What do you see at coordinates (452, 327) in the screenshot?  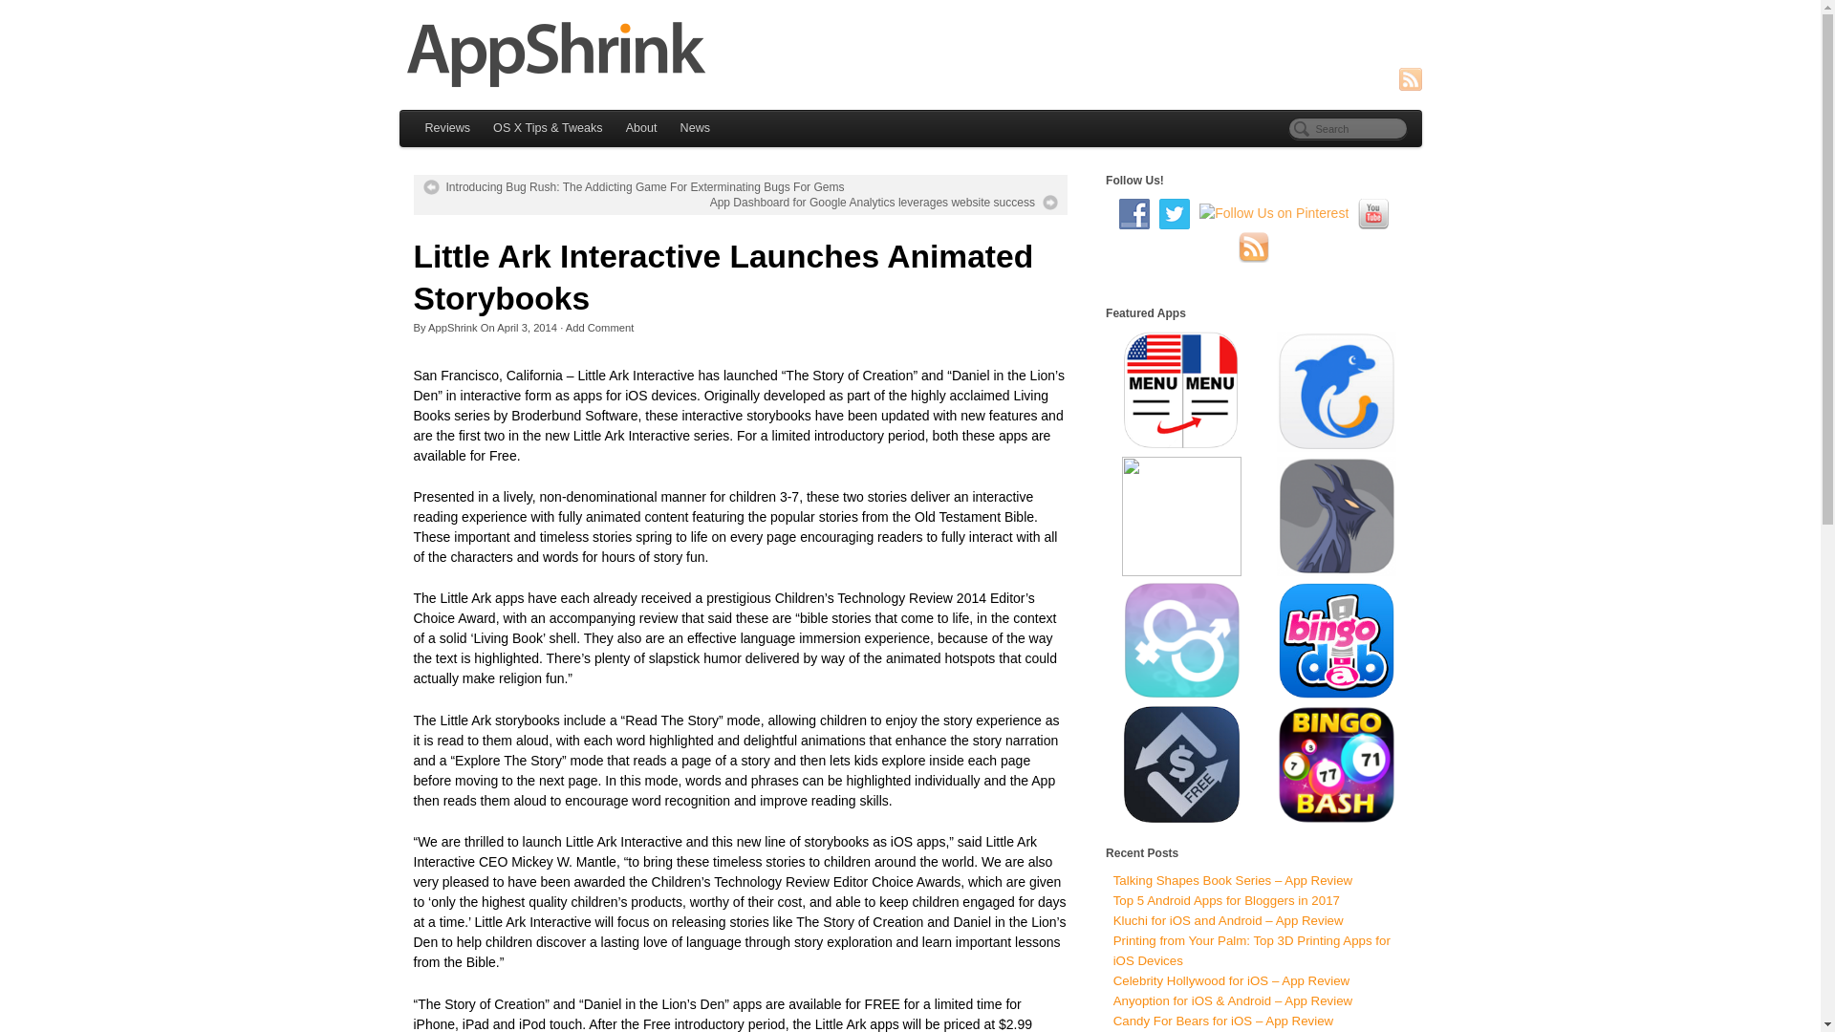 I see `Posts by AppShrink` at bounding box center [452, 327].